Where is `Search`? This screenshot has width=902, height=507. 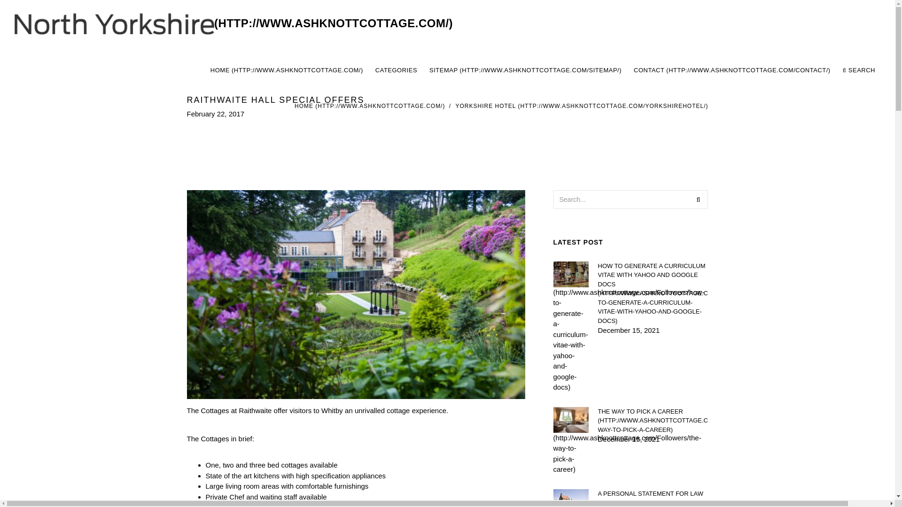 Search is located at coordinates (698, 199).